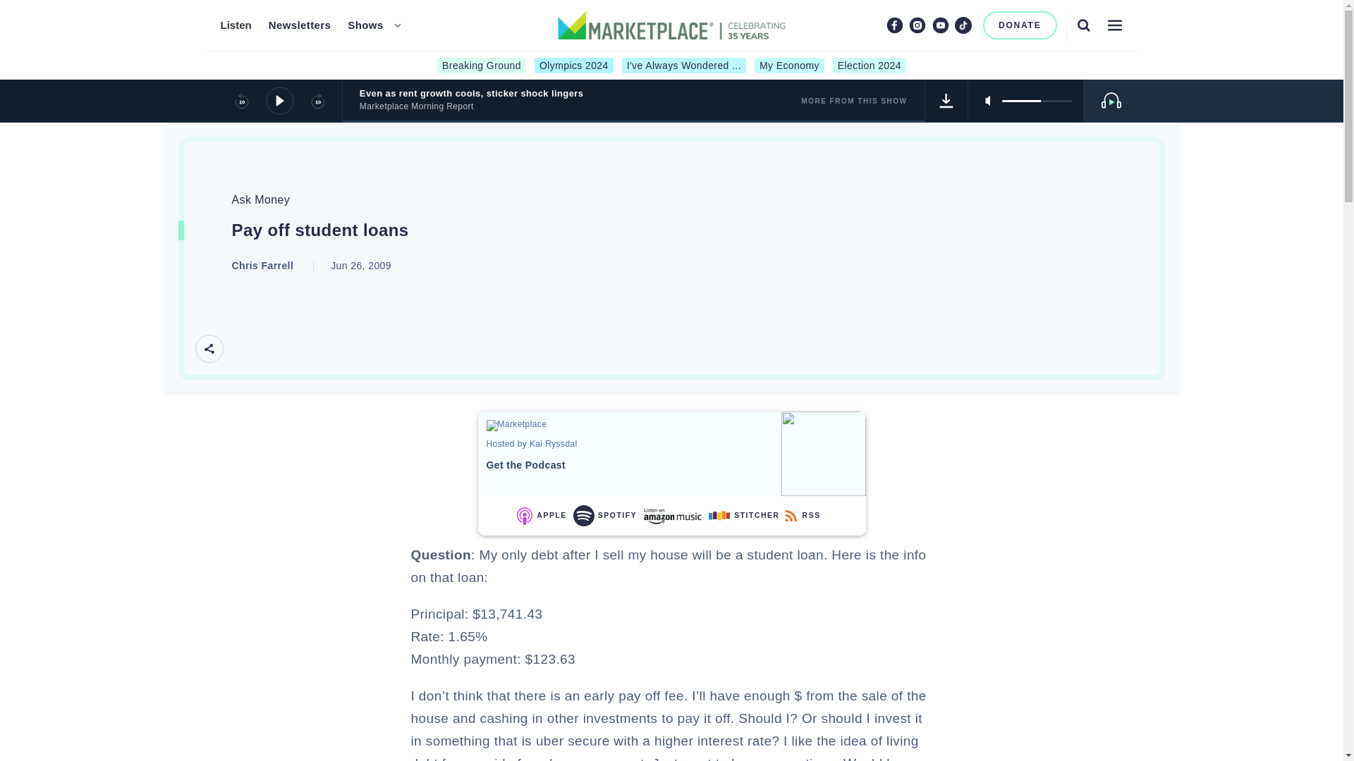 The height and width of the screenshot is (761, 1354). What do you see at coordinates (365, 25) in the screenshot?
I see `Shows` at bounding box center [365, 25].